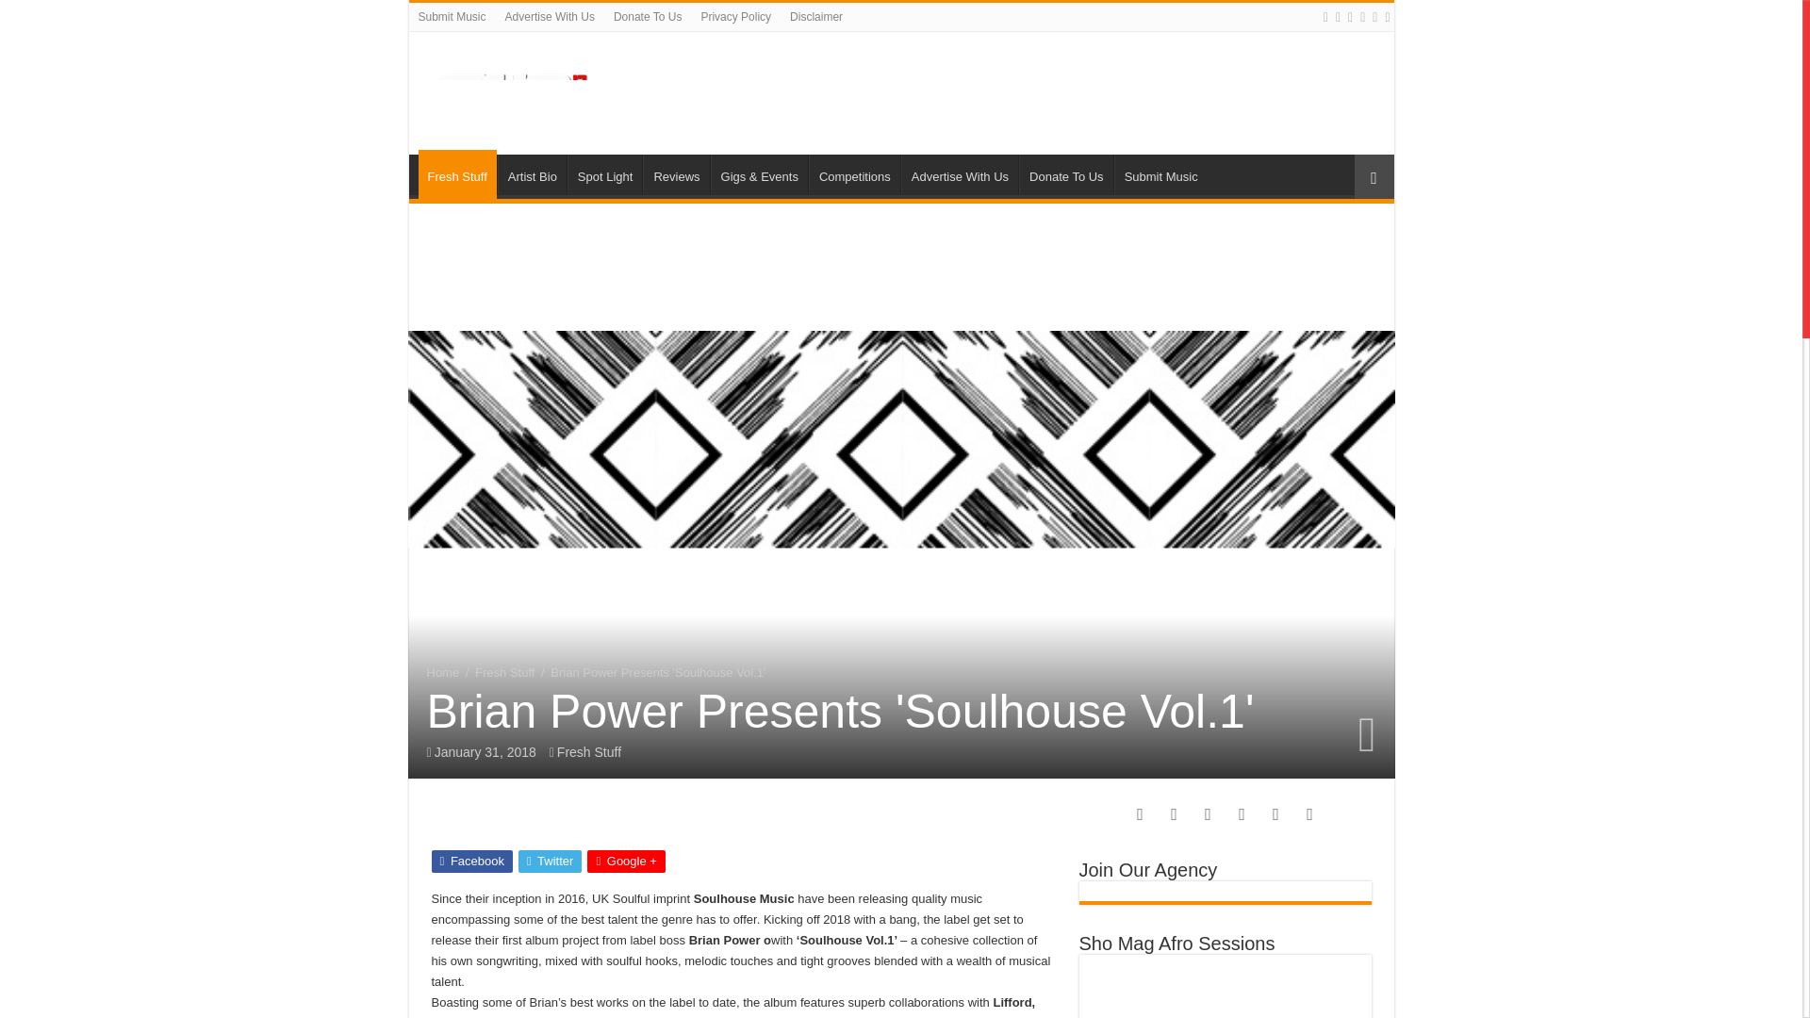 The image size is (1810, 1018). What do you see at coordinates (1065, 174) in the screenshot?
I see `Donate To Us` at bounding box center [1065, 174].